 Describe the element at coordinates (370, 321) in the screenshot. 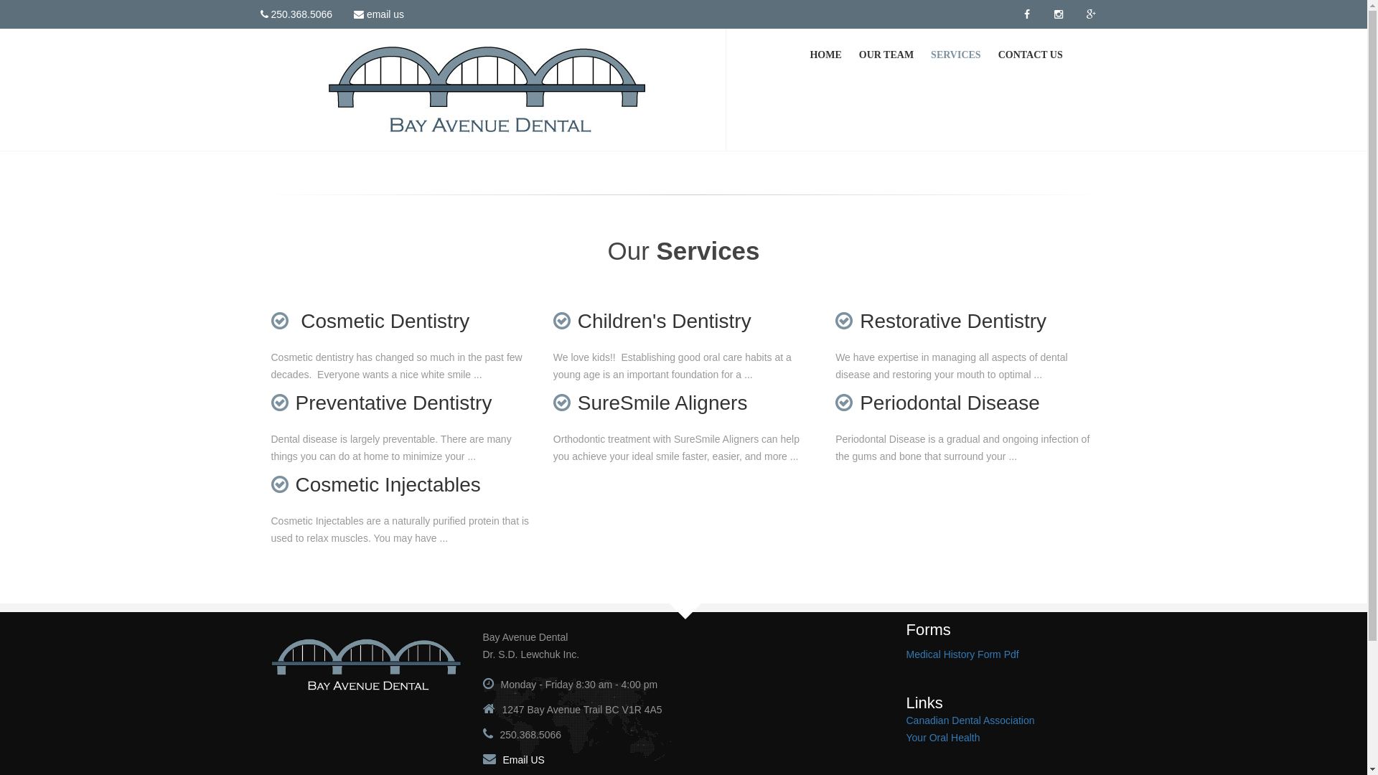

I see `Cosmetic Dentistry` at that location.